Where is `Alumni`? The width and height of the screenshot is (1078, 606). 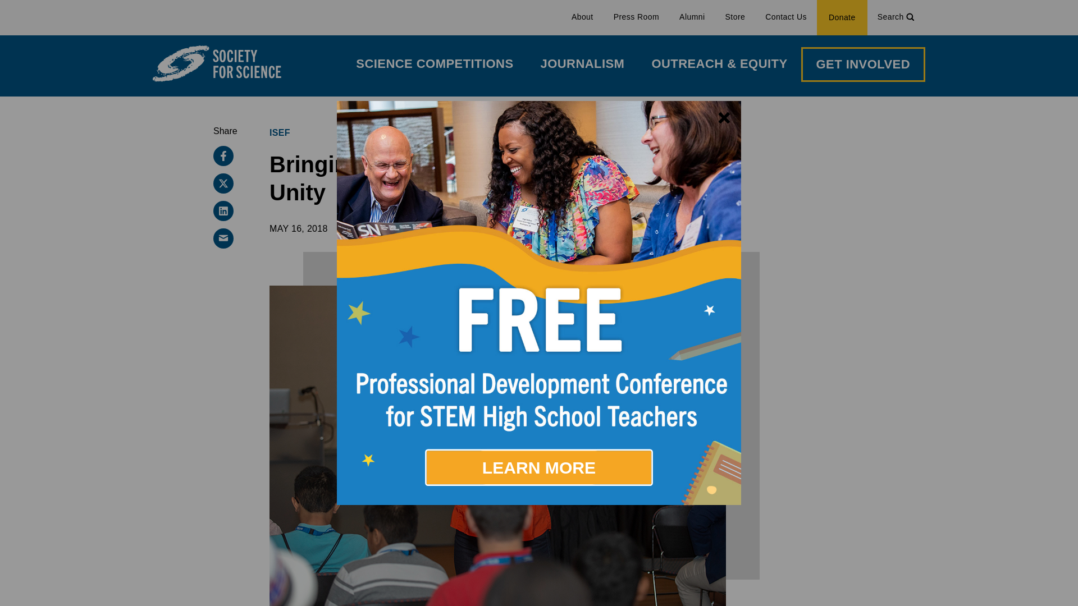 Alumni is located at coordinates (692, 17).